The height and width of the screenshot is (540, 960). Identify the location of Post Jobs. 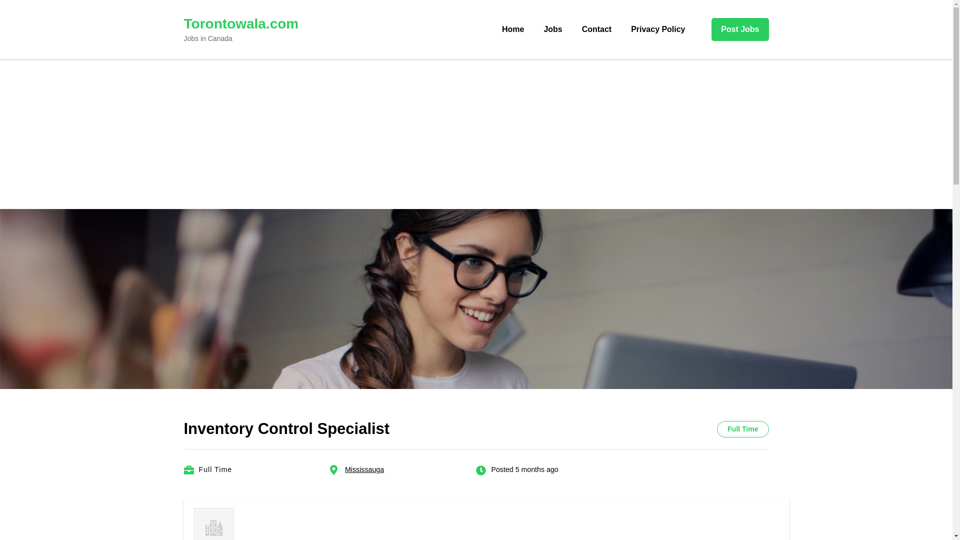
(740, 29).